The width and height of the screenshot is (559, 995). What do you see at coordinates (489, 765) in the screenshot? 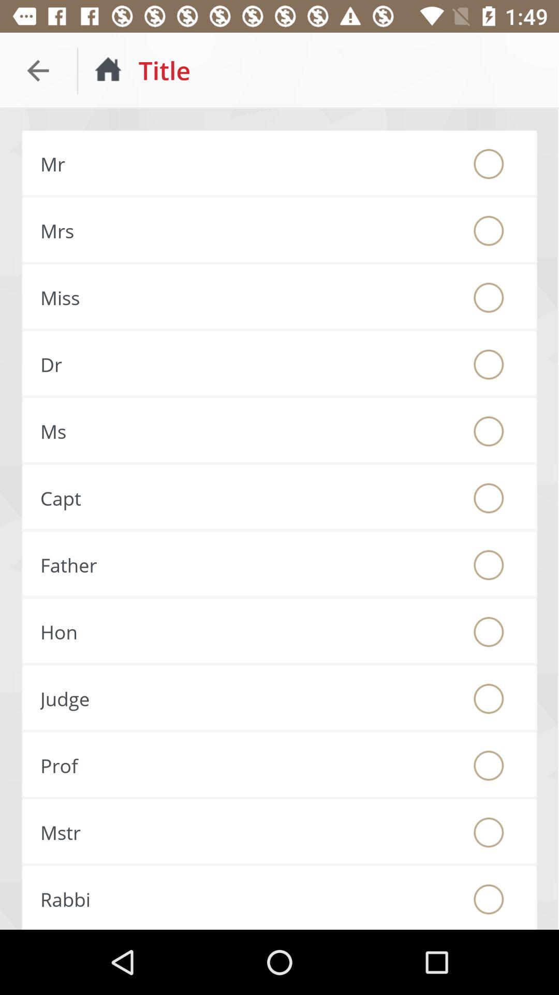
I see `select teacher title` at bounding box center [489, 765].